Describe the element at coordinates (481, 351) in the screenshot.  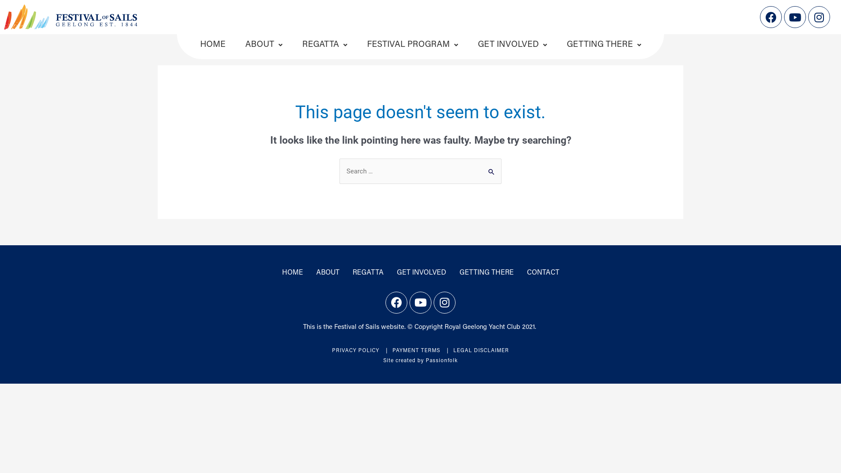
I see `LEGAL DISCLAIMER` at that location.